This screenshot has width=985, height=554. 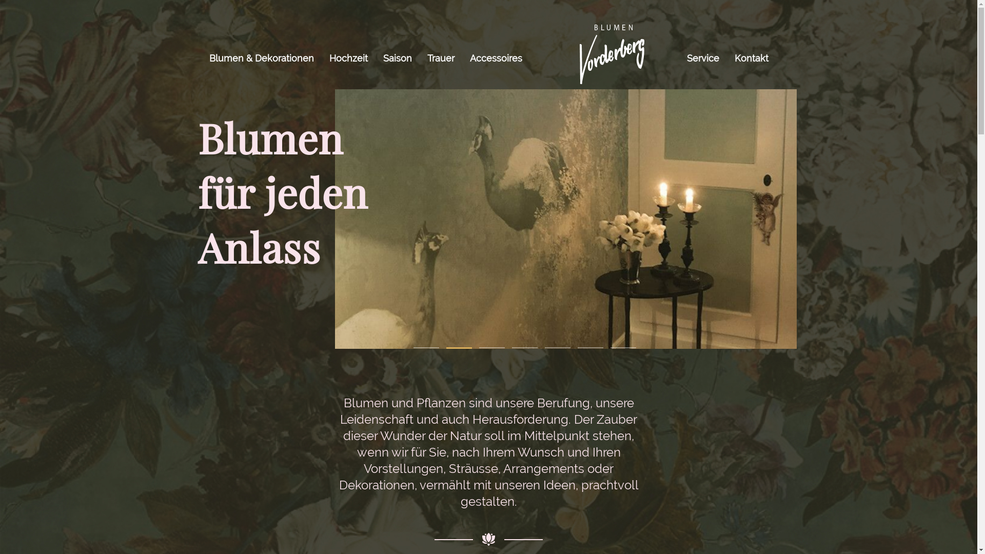 What do you see at coordinates (261, 58) in the screenshot?
I see `Blumen & Dekorationen` at bounding box center [261, 58].